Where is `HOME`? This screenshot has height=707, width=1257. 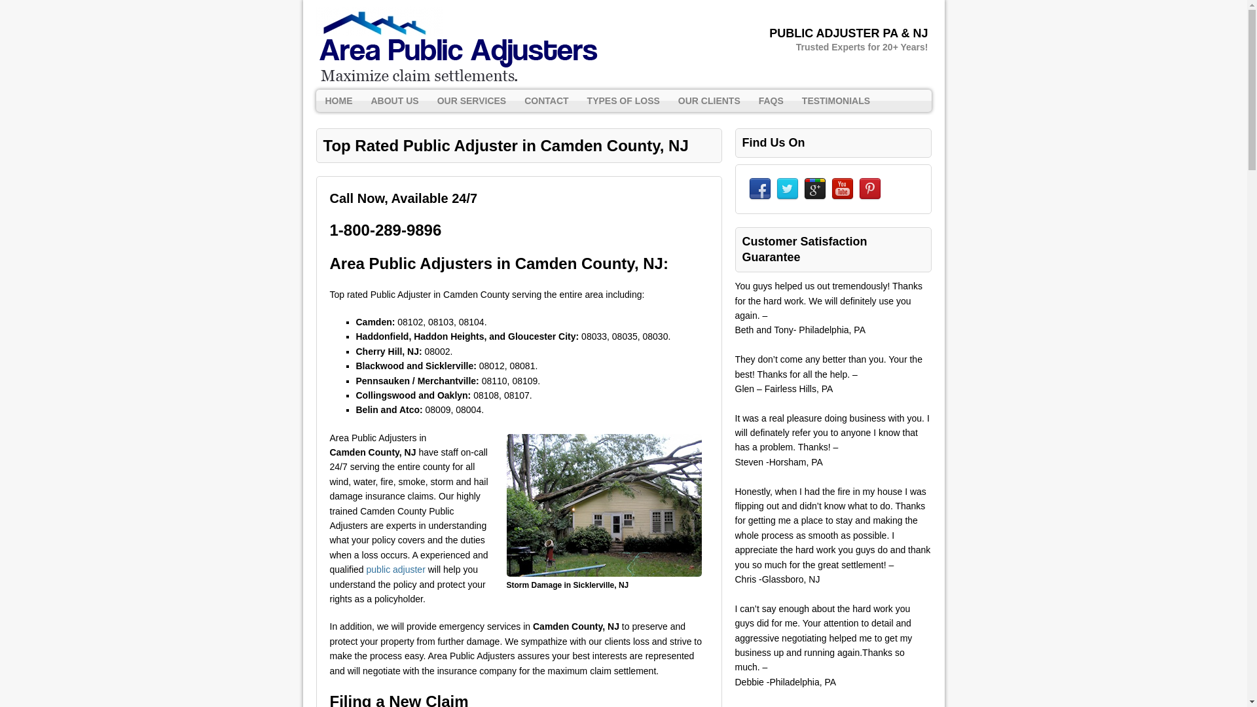 HOME is located at coordinates (338, 101).